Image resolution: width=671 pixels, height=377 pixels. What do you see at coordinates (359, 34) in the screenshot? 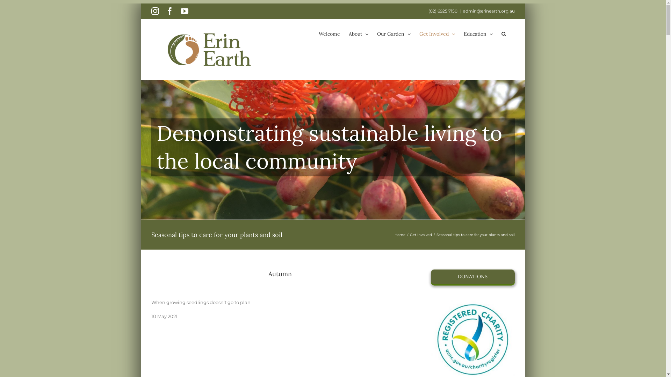
I see `About` at bounding box center [359, 34].